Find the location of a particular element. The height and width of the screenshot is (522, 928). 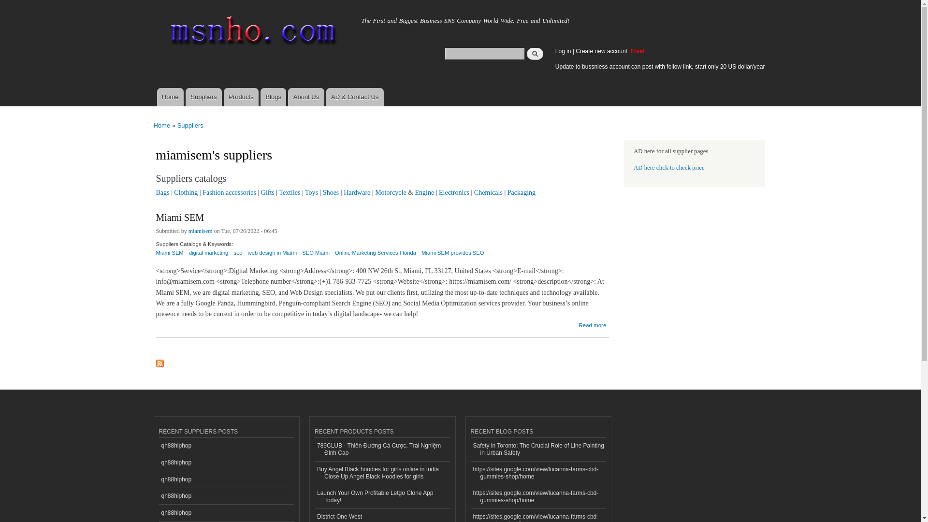

miamisem is located at coordinates (200, 232).